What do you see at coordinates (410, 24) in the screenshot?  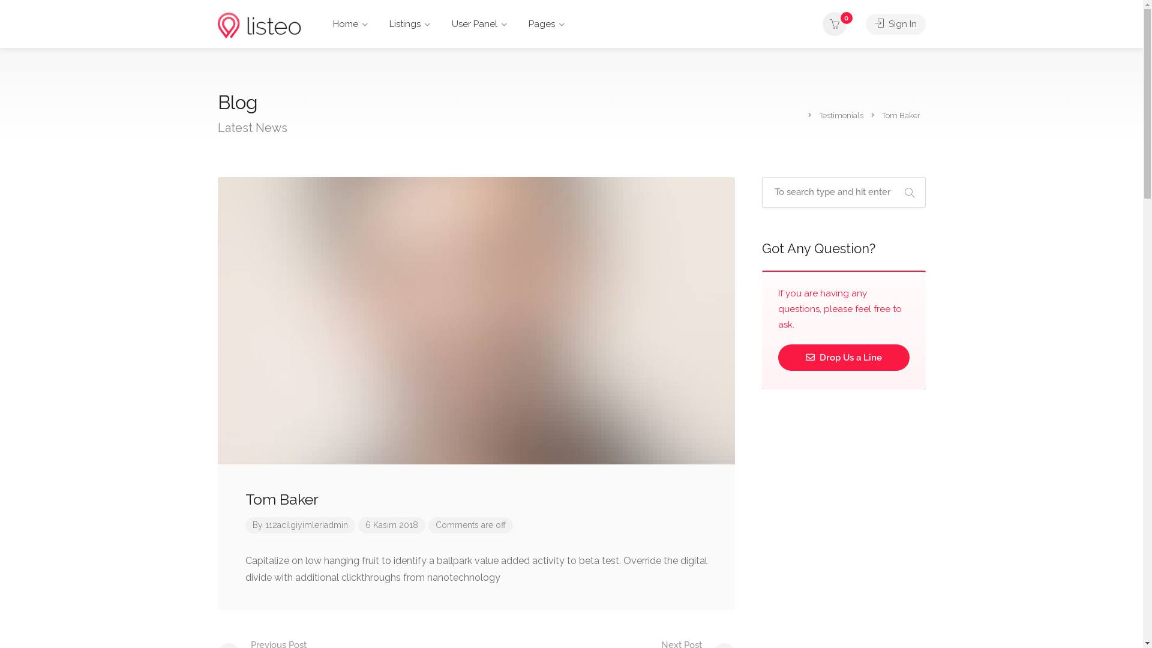 I see `Listings` at bounding box center [410, 24].